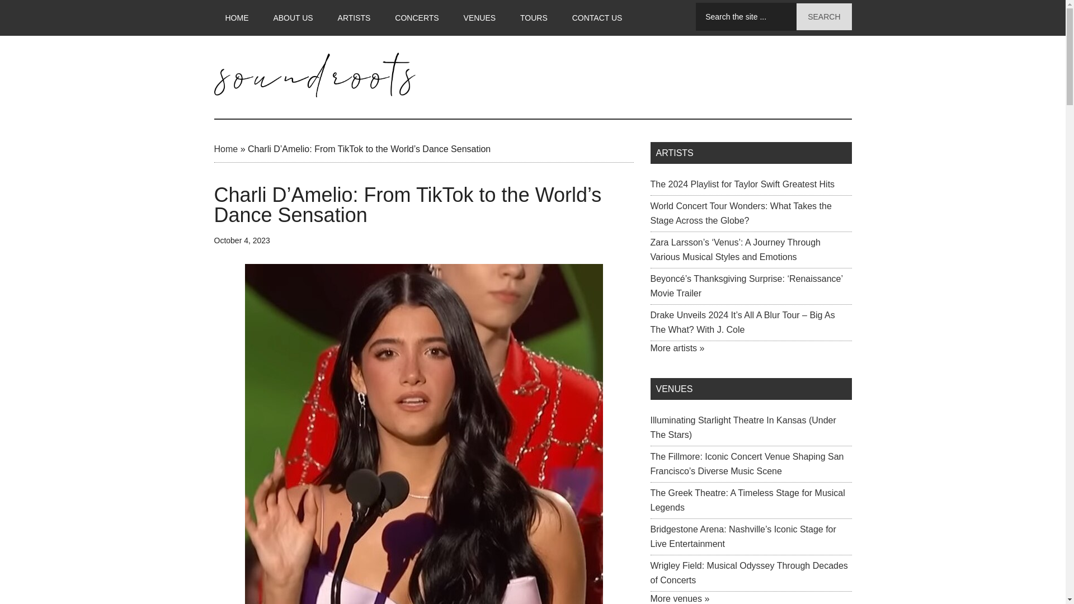 The width and height of the screenshot is (1074, 604). I want to click on Home, so click(225, 149).